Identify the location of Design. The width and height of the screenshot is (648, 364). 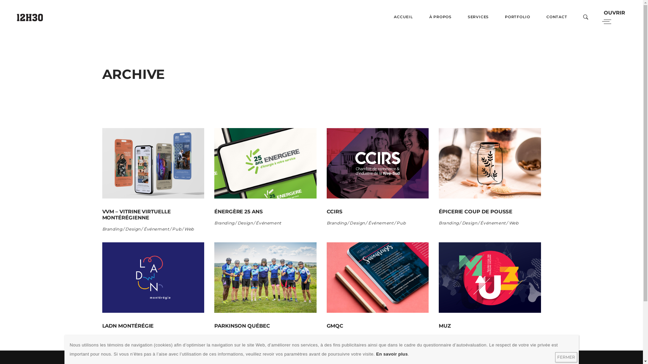
(447, 337).